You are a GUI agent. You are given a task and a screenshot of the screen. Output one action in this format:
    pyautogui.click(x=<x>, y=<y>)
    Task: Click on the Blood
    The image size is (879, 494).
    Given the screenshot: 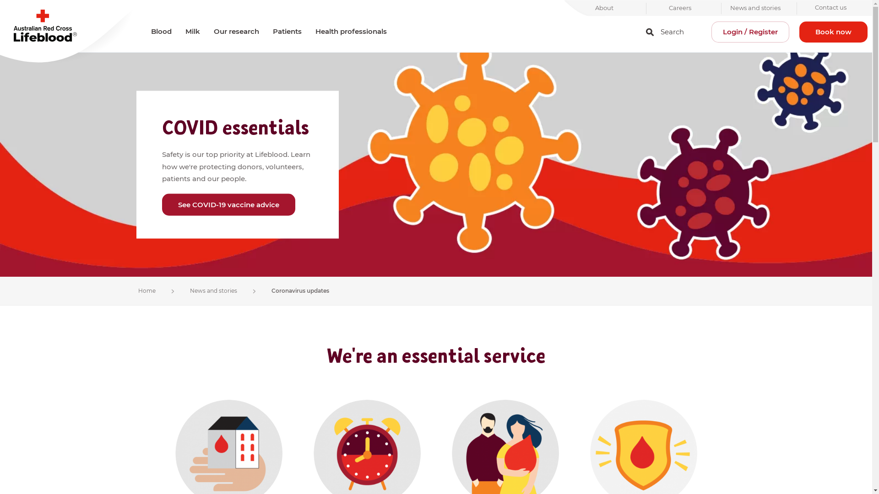 What is the action you would take?
    pyautogui.click(x=161, y=32)
    